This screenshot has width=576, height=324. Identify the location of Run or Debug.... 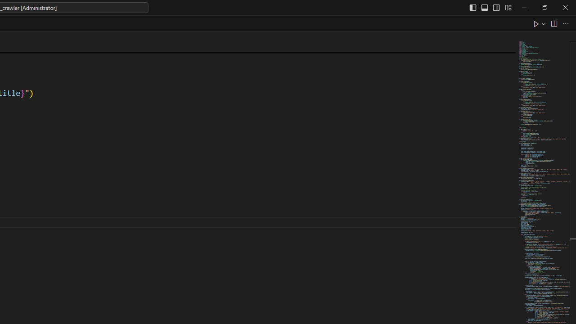
(544, 23).